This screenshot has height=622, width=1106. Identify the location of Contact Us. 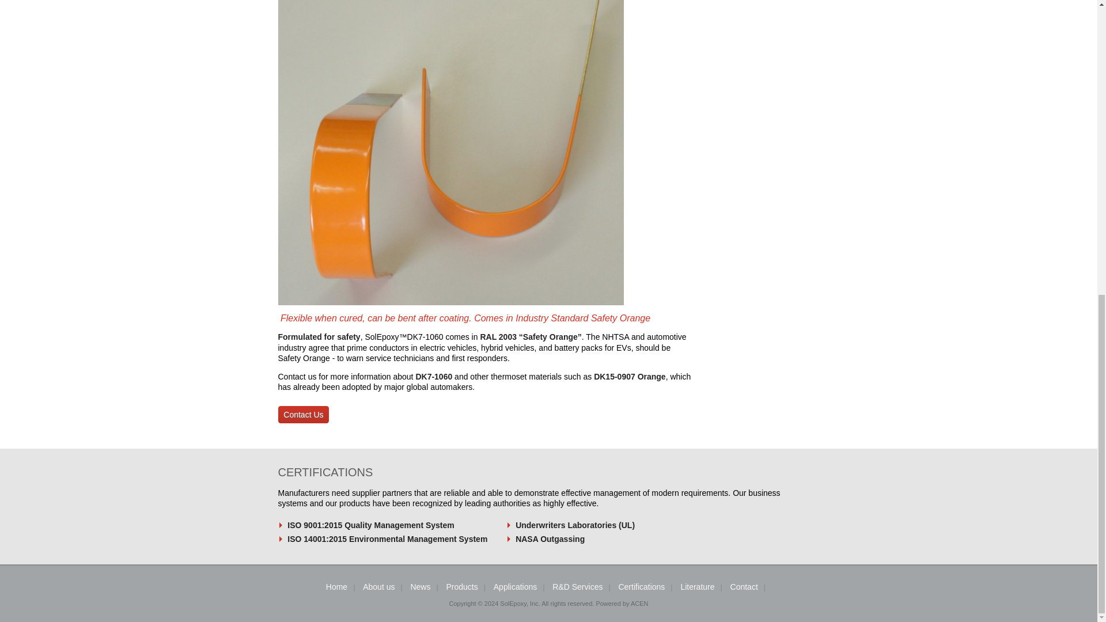
(303, 415).